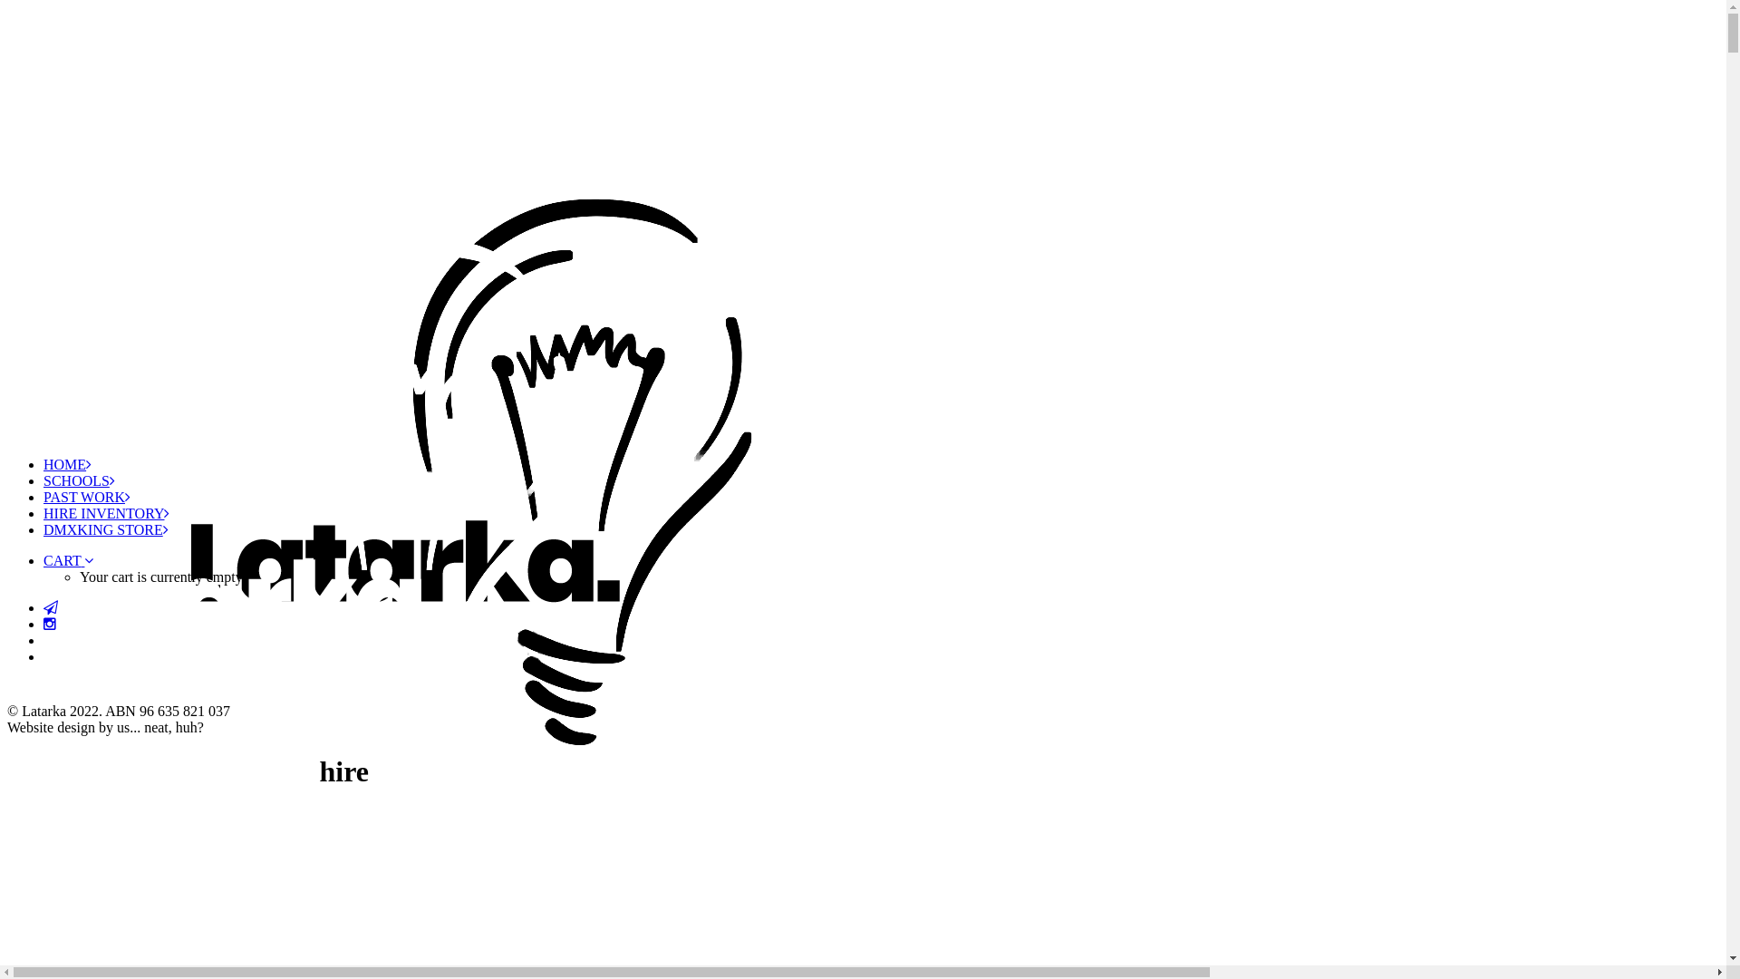  What do you see at coordinates (69, 560) in the screenshot?
I see `CART` at bounding box center [69, 560].